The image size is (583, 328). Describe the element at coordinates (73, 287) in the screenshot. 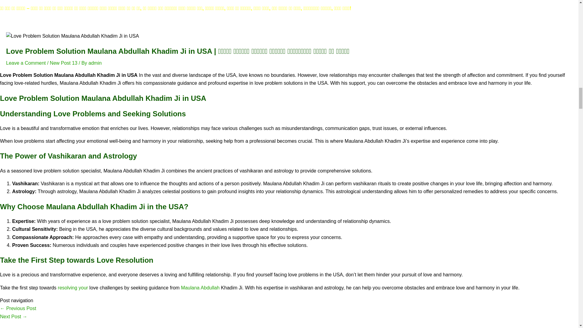

I see `resolving your` at that location.